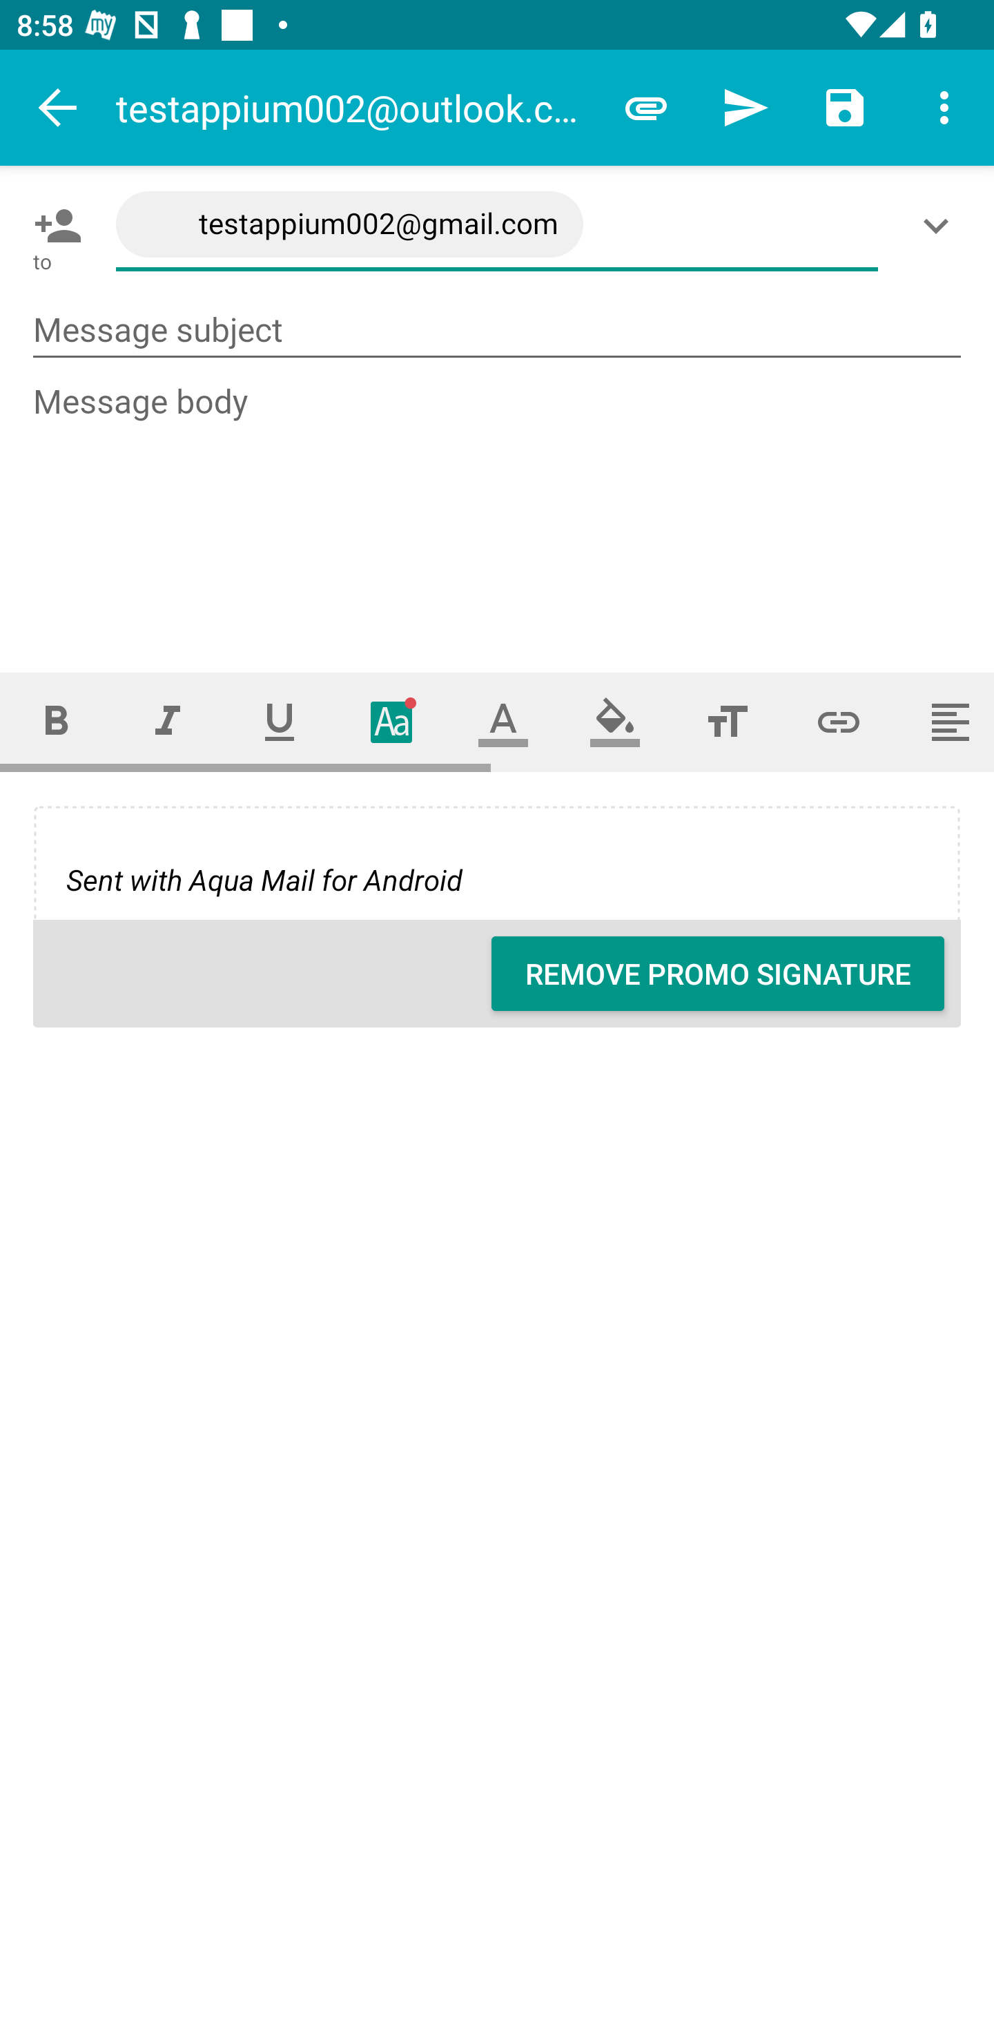 The height and width of the screenshot is (2044, 994). Describe the element at coordinates (167, 722) in the screenshot. I see `Italic` at that location.